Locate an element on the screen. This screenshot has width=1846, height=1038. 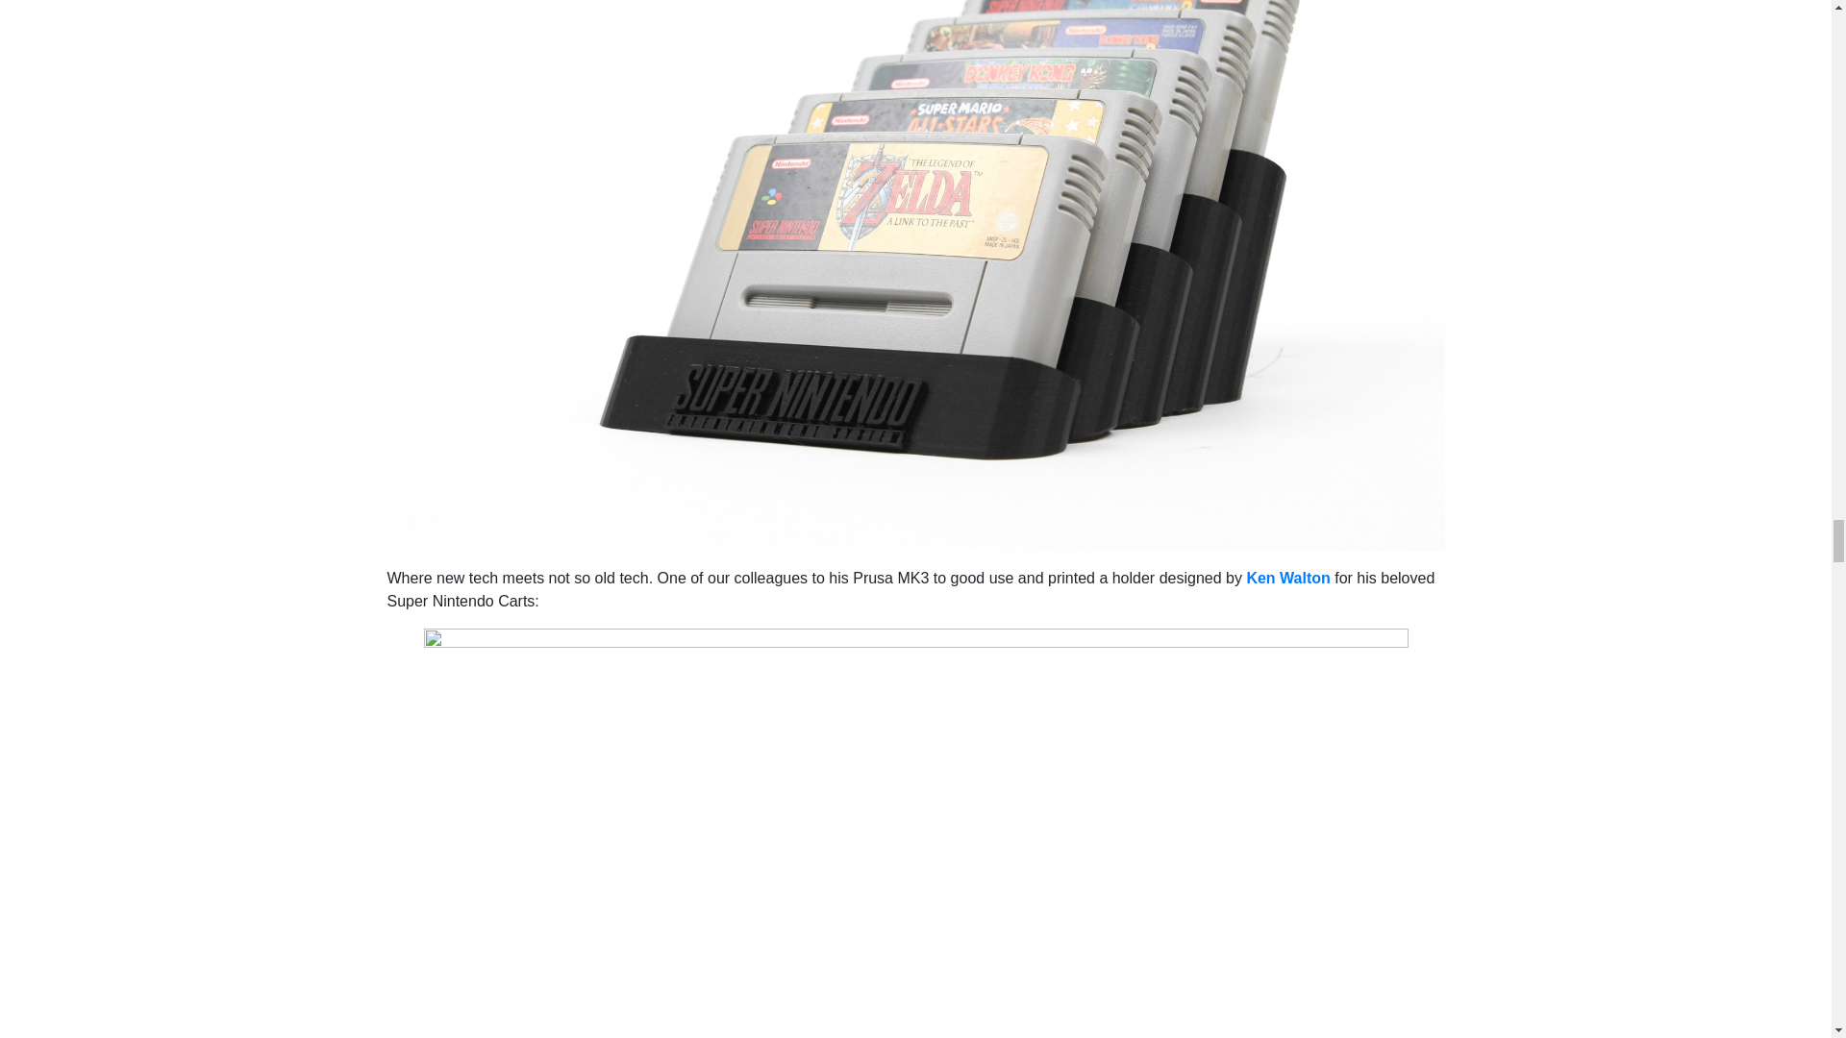
SNES Cart Holder is located at coordinates (914, 198).